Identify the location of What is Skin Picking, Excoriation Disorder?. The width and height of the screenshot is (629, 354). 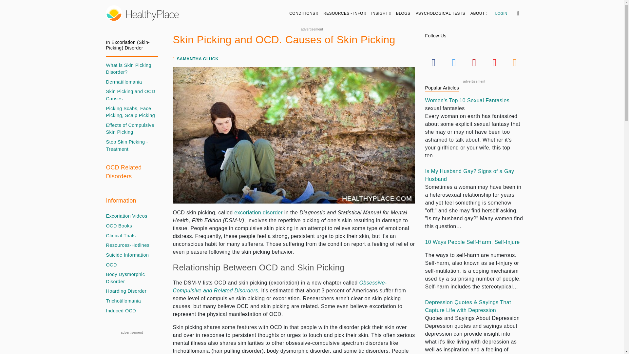
(258, 212).